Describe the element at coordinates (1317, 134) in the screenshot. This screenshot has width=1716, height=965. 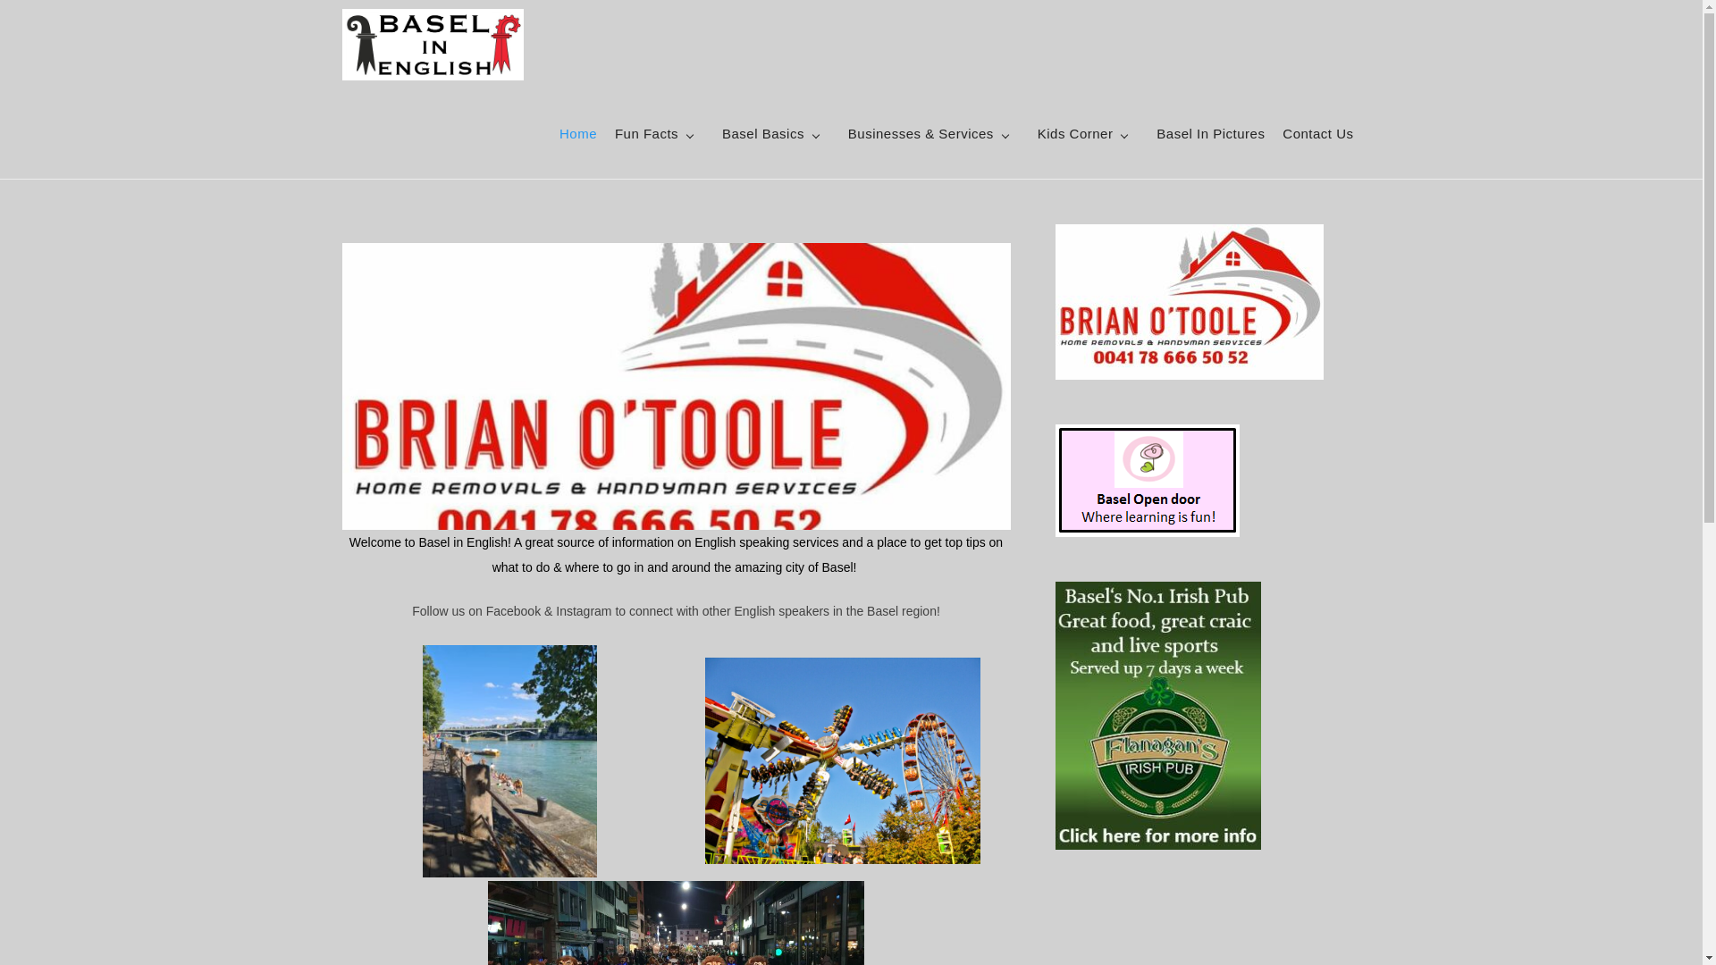
I see `Contact Us` at that location.